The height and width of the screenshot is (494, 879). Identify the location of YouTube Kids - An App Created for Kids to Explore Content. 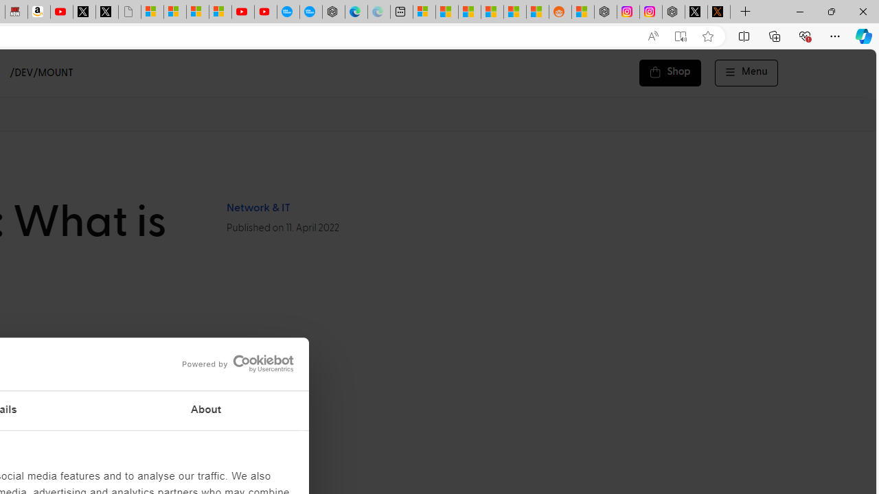
(266, 12).